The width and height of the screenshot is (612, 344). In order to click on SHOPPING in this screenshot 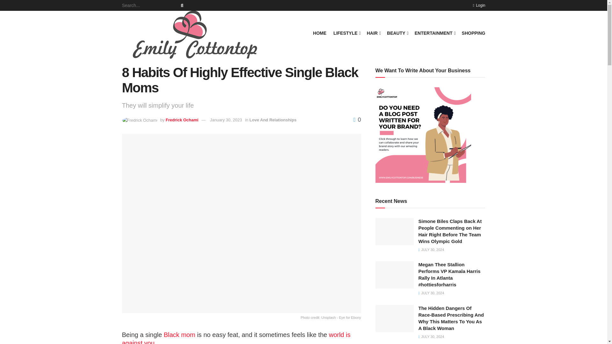, I will do `click(474, 33)`.